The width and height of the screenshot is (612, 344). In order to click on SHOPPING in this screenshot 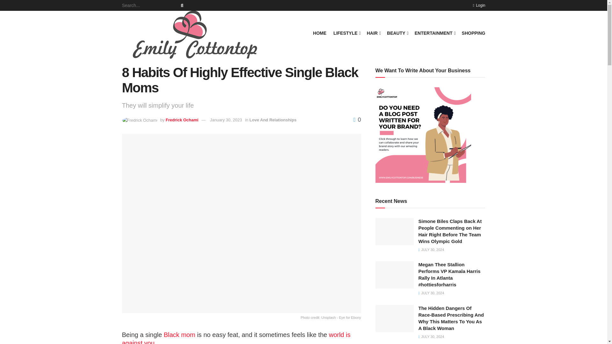, I will do `click(474, 33)`.